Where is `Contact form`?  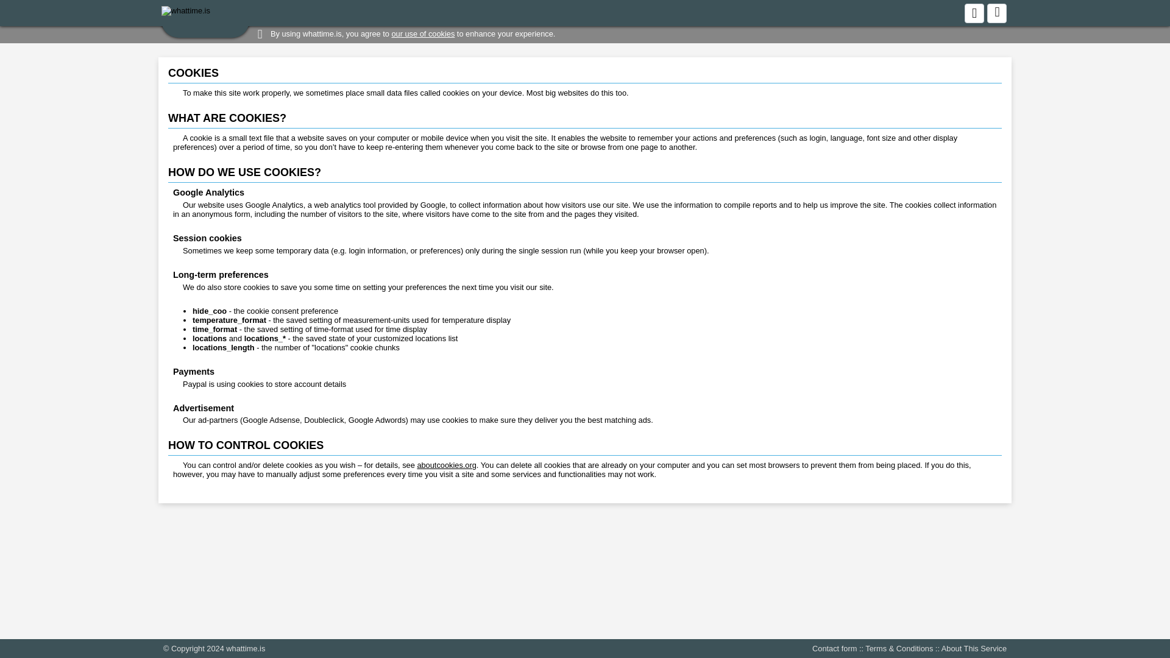 Contact form is located at coordinates (834, 648).